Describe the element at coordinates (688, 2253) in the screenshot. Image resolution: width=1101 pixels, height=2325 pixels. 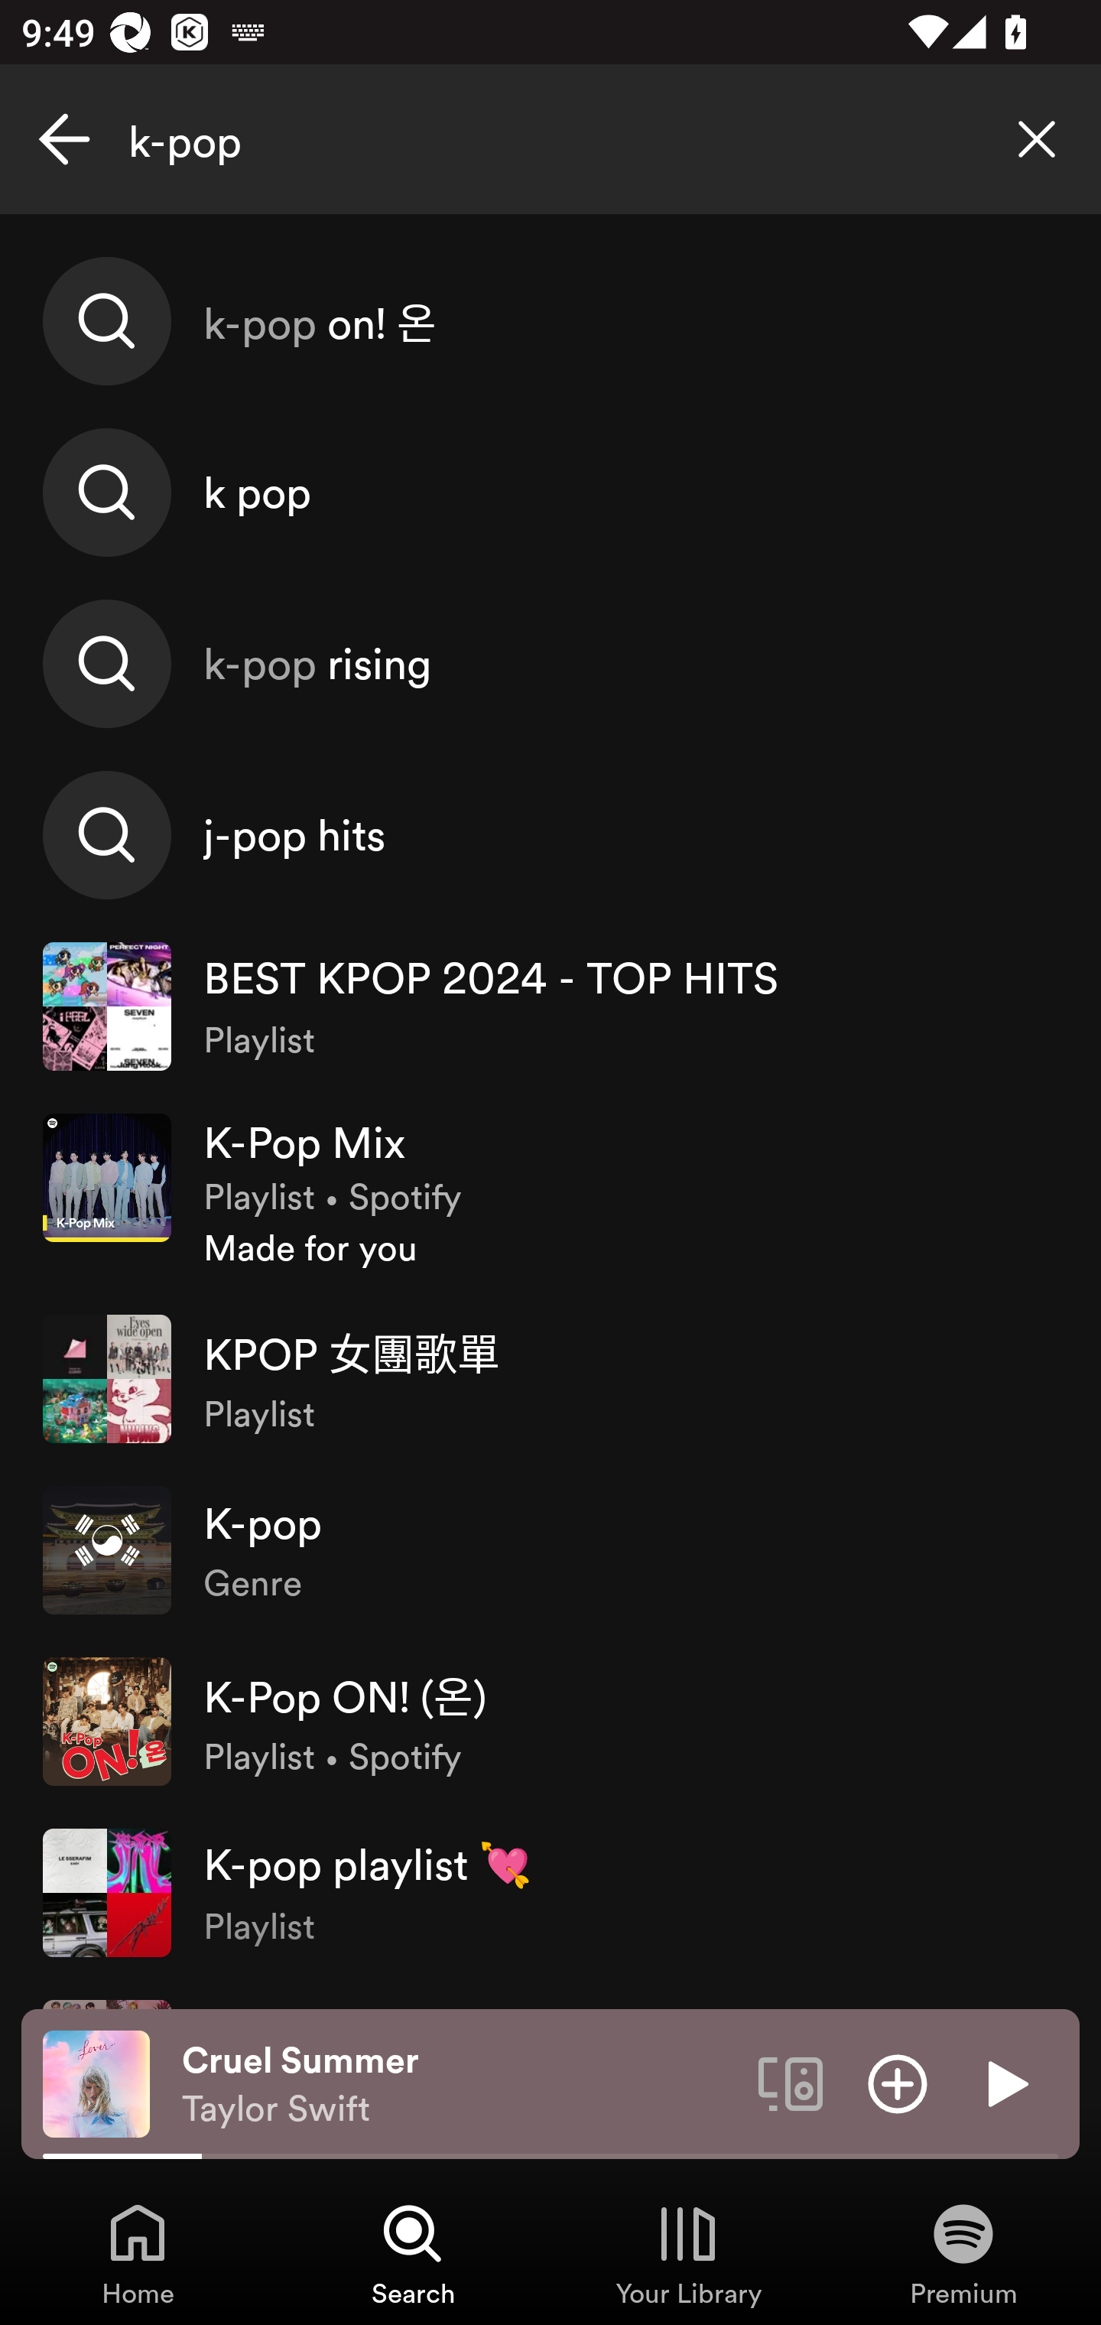
I see `Your Library, Tab 3 of 4 Your Library Your Library` at that location.